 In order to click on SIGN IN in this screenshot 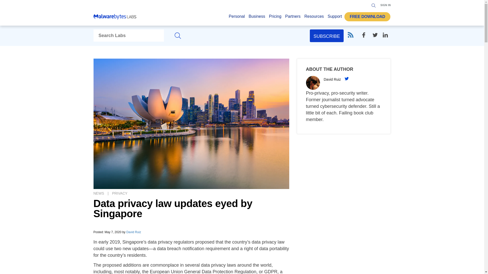, I will do `click(386, 5)`.